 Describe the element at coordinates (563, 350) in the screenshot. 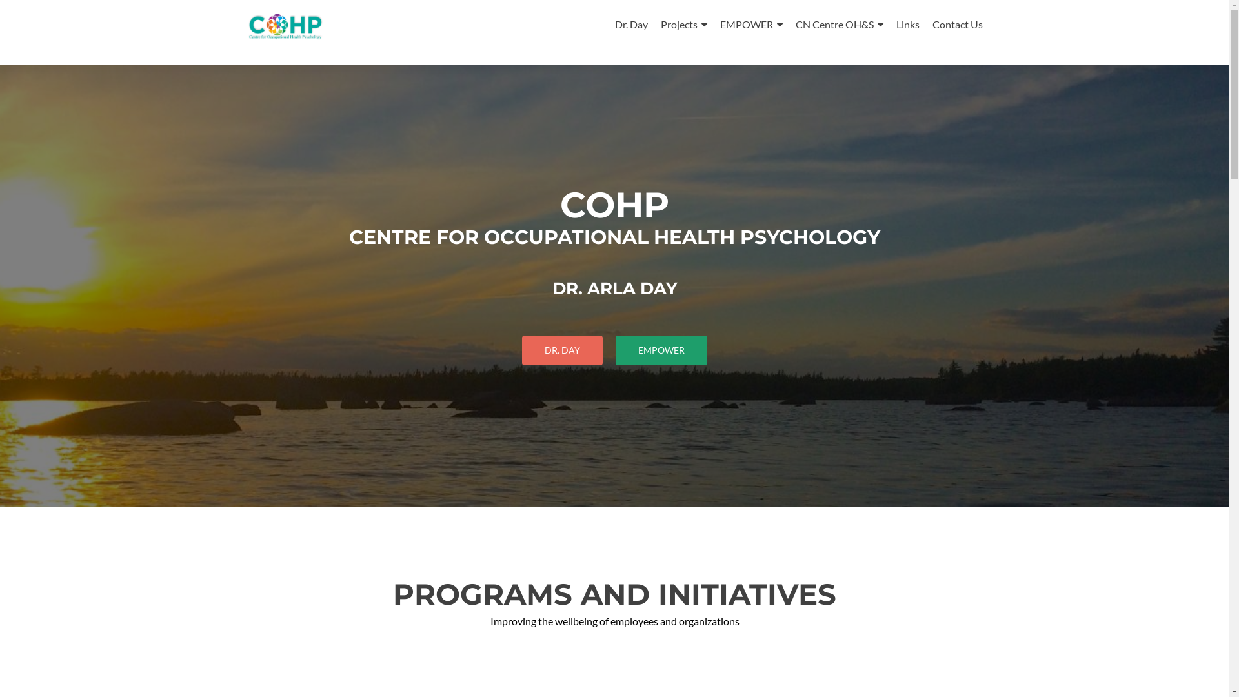

I see `DR. DAY` at that location.